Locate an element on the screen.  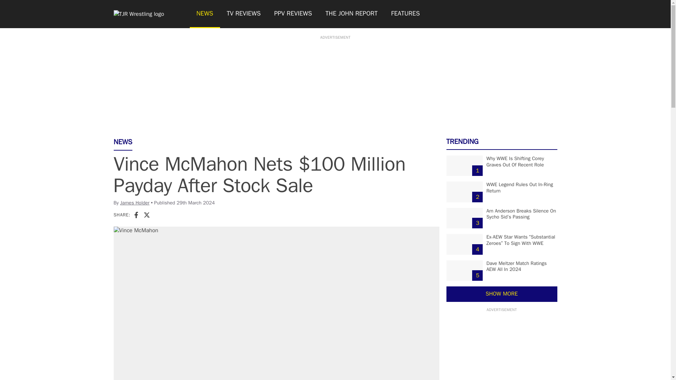
X is located at coordinates (146, 215).